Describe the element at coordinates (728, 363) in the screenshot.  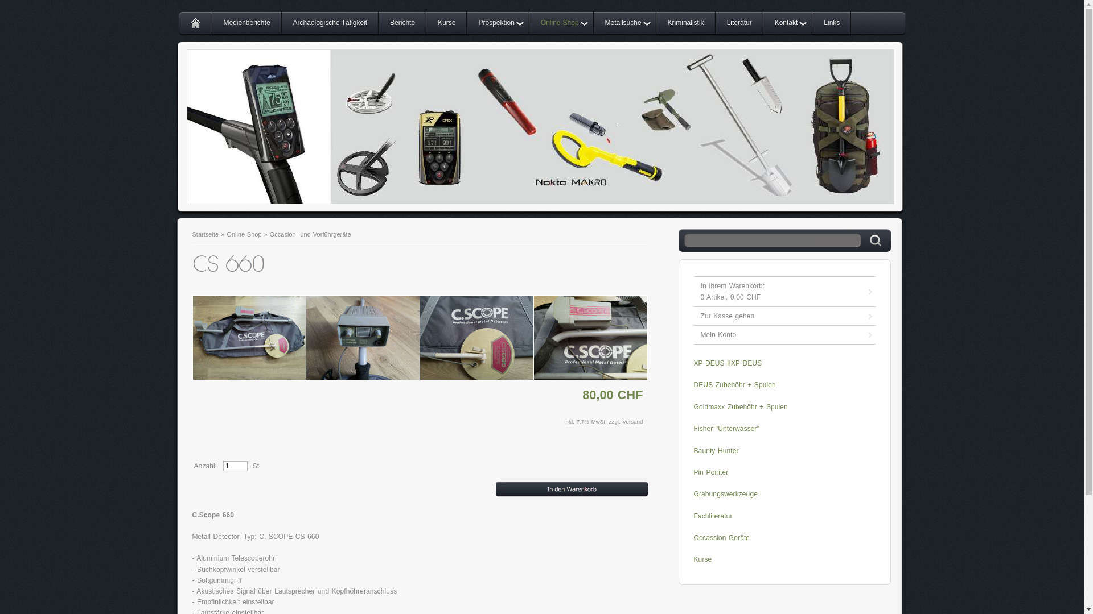
I see `XP DEUS IIXP DEUS` at that location.